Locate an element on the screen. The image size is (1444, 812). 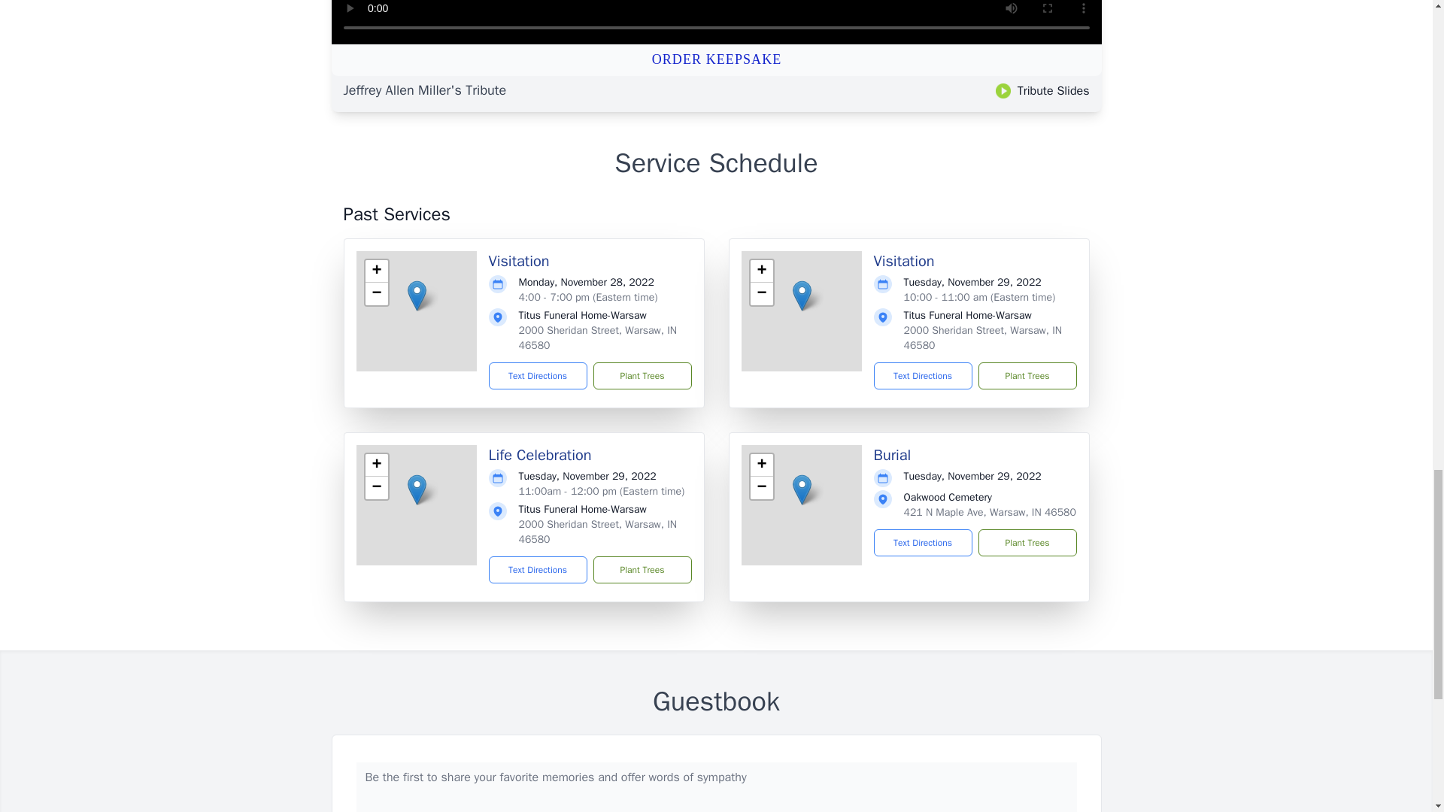
Zoom in is located at coordinates (376, 465).